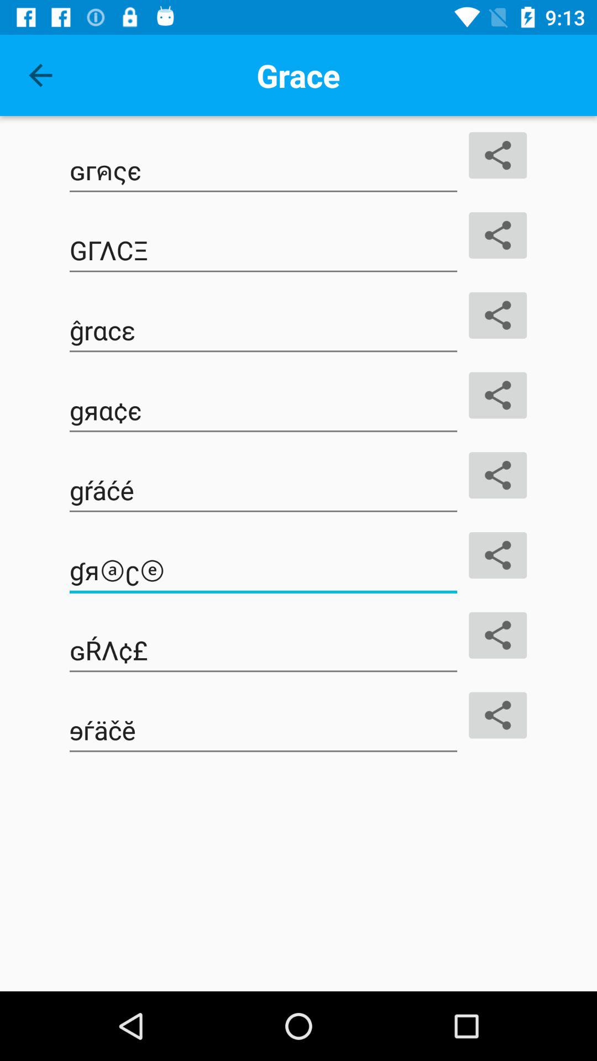 This screenshot has height=1061, width=597. I want to click on click on the last but third button of the page, so click(263, 491).